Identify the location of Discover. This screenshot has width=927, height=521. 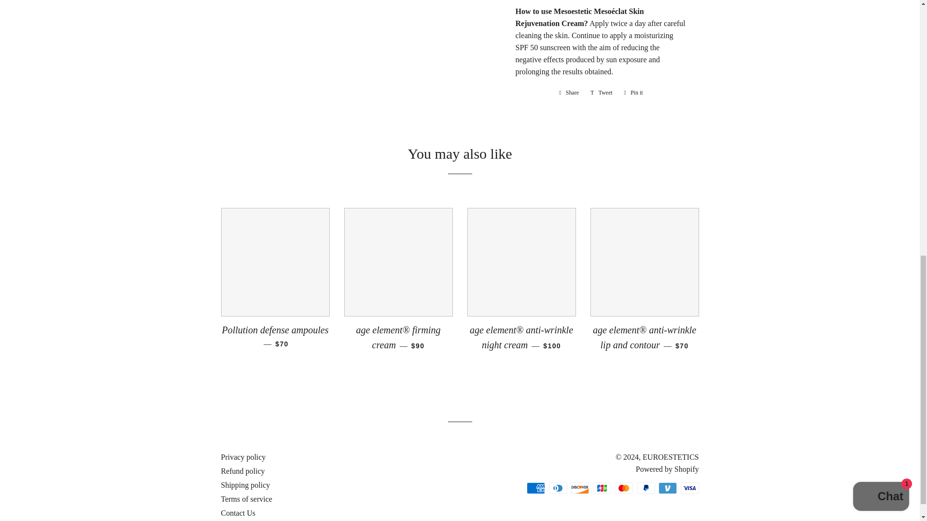
(557, 488).